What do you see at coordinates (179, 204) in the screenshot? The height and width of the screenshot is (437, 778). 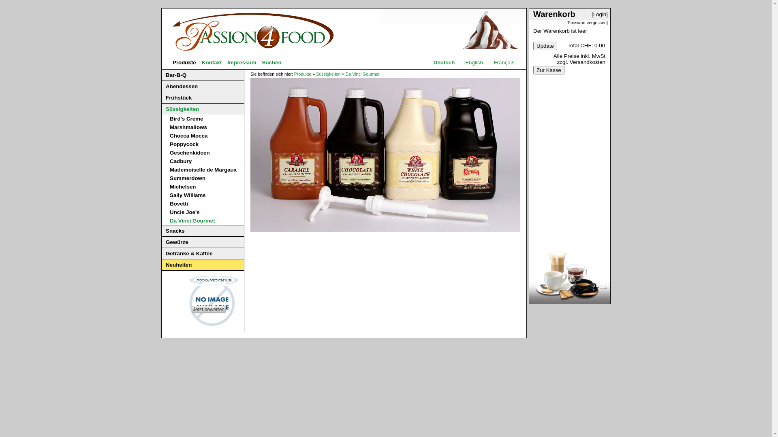 I see `Bovetti` at bounding box center [179, 204].